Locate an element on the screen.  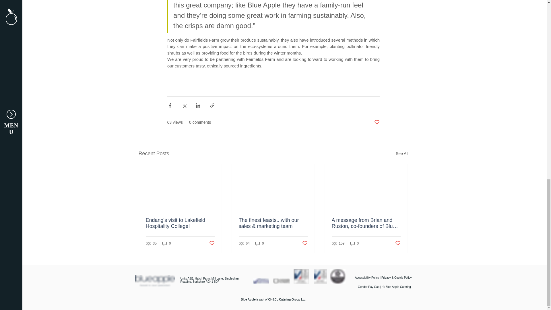
0 is located at coordinates (259, 243).